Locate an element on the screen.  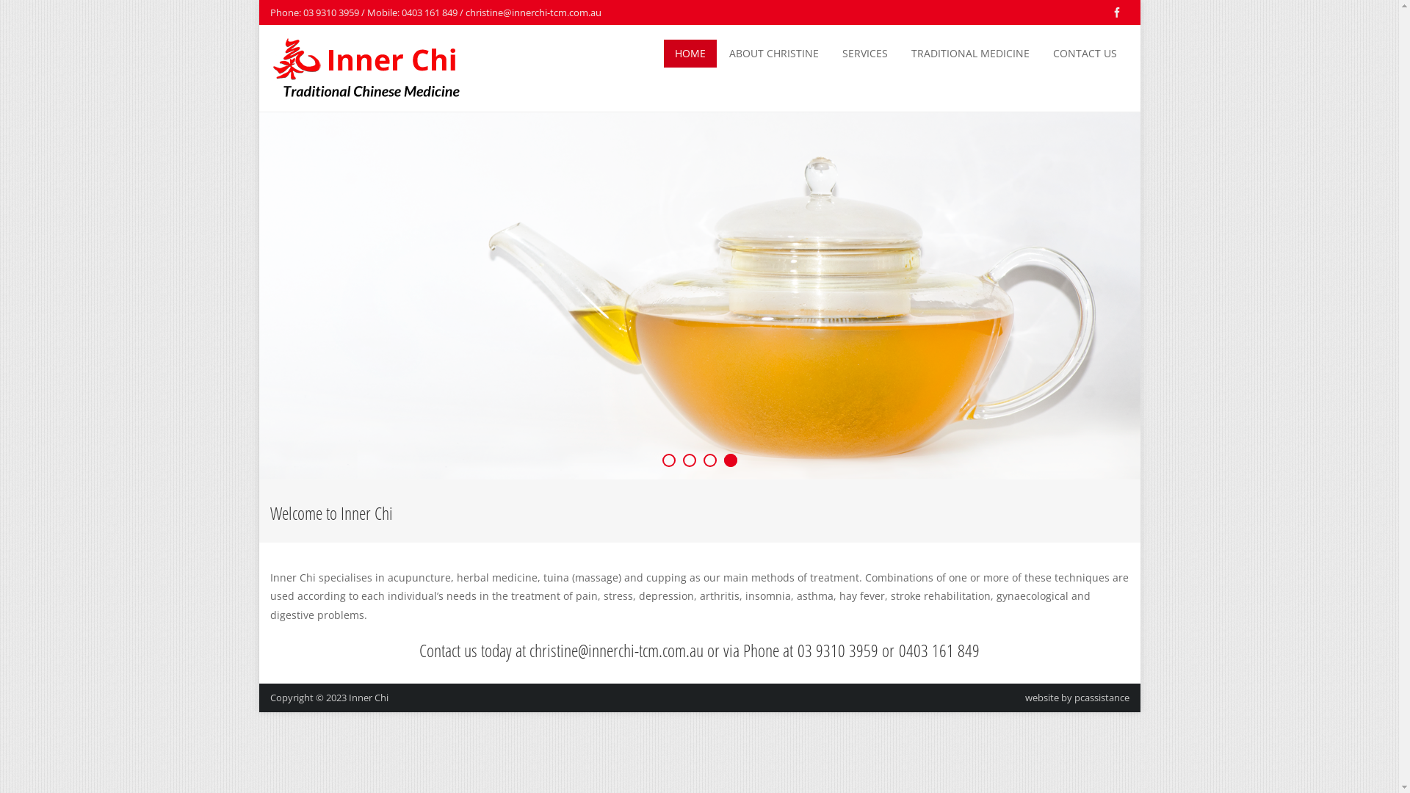
HOME is located at coordinates (690, 54).